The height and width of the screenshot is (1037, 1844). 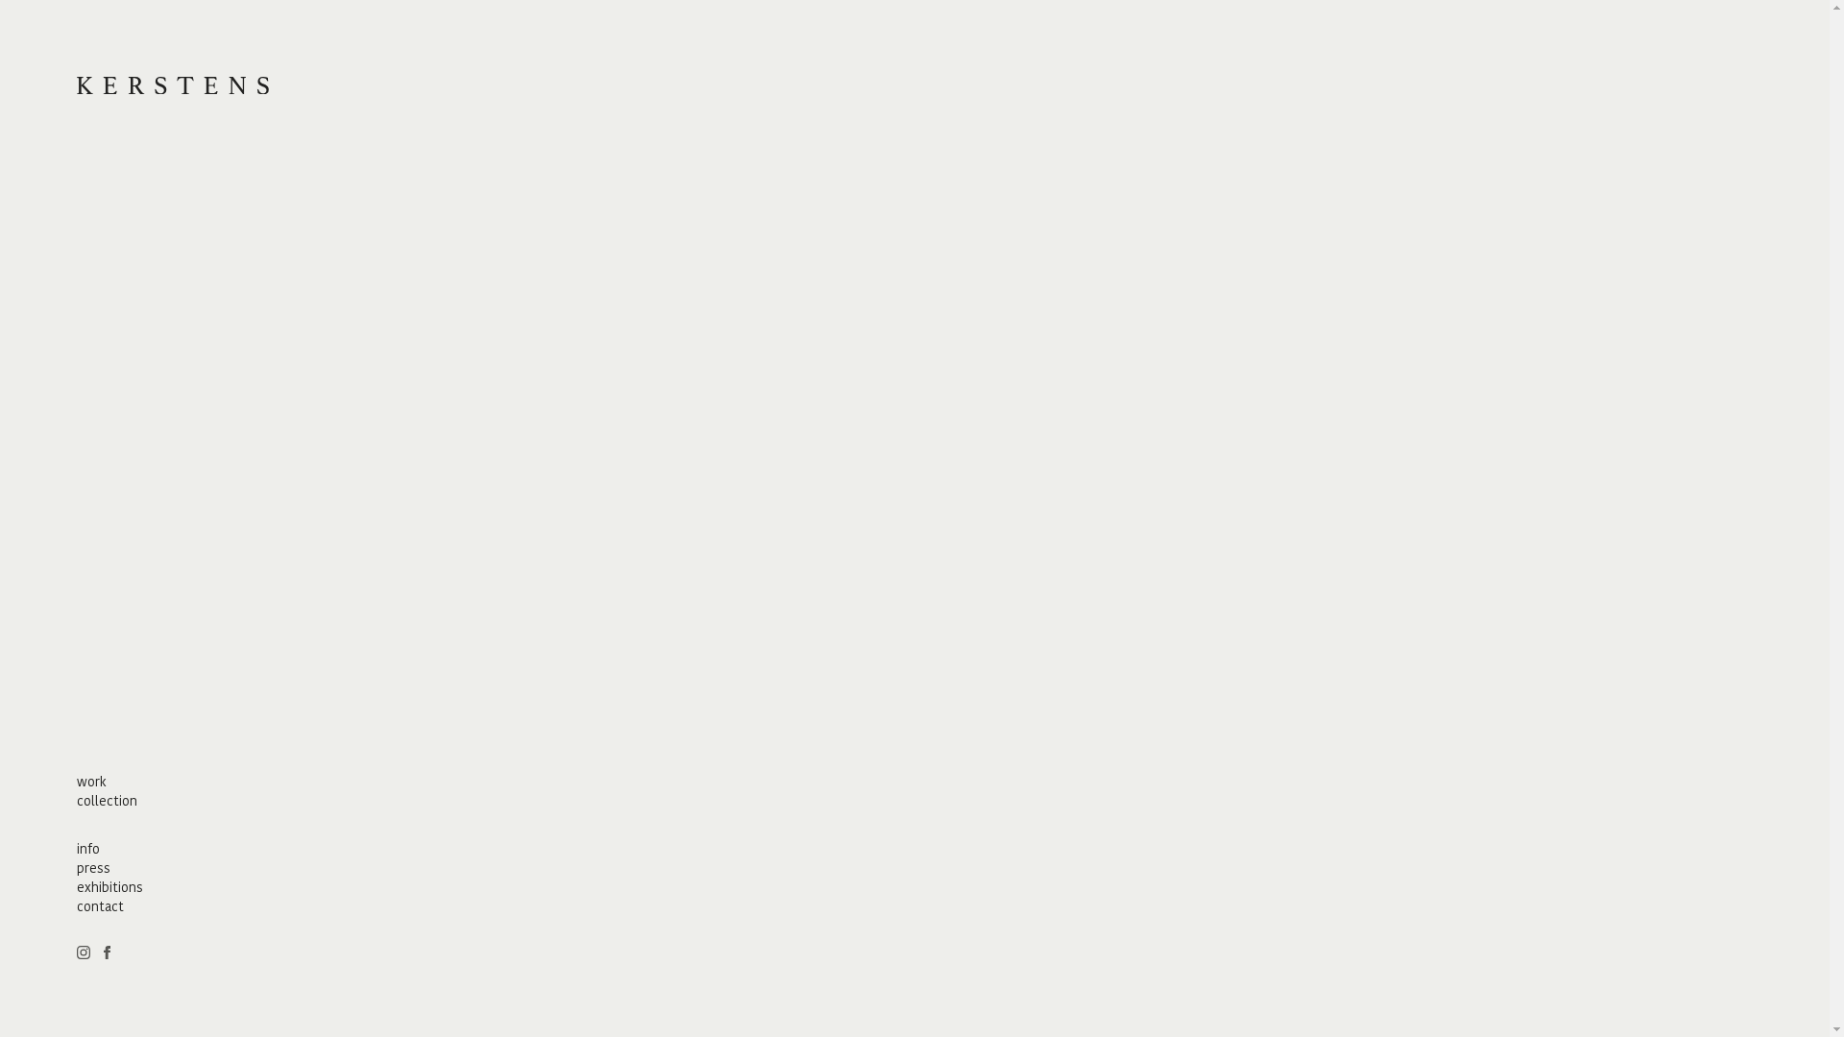 What do you see at coordinates (94, 868) in the screenshot?
I see `press` at bounding box center [94, 868].